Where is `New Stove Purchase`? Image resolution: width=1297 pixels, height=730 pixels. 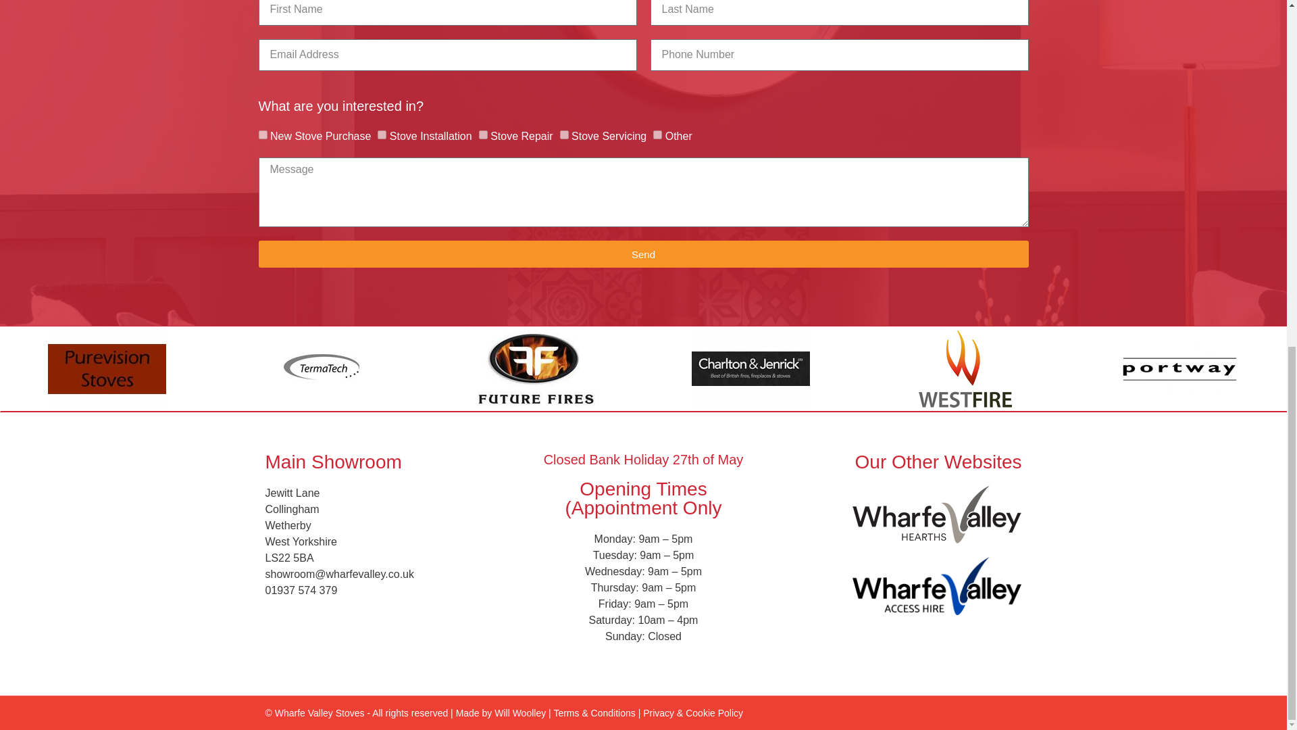 New Stove Purchase is located at coordinates (262, 135).